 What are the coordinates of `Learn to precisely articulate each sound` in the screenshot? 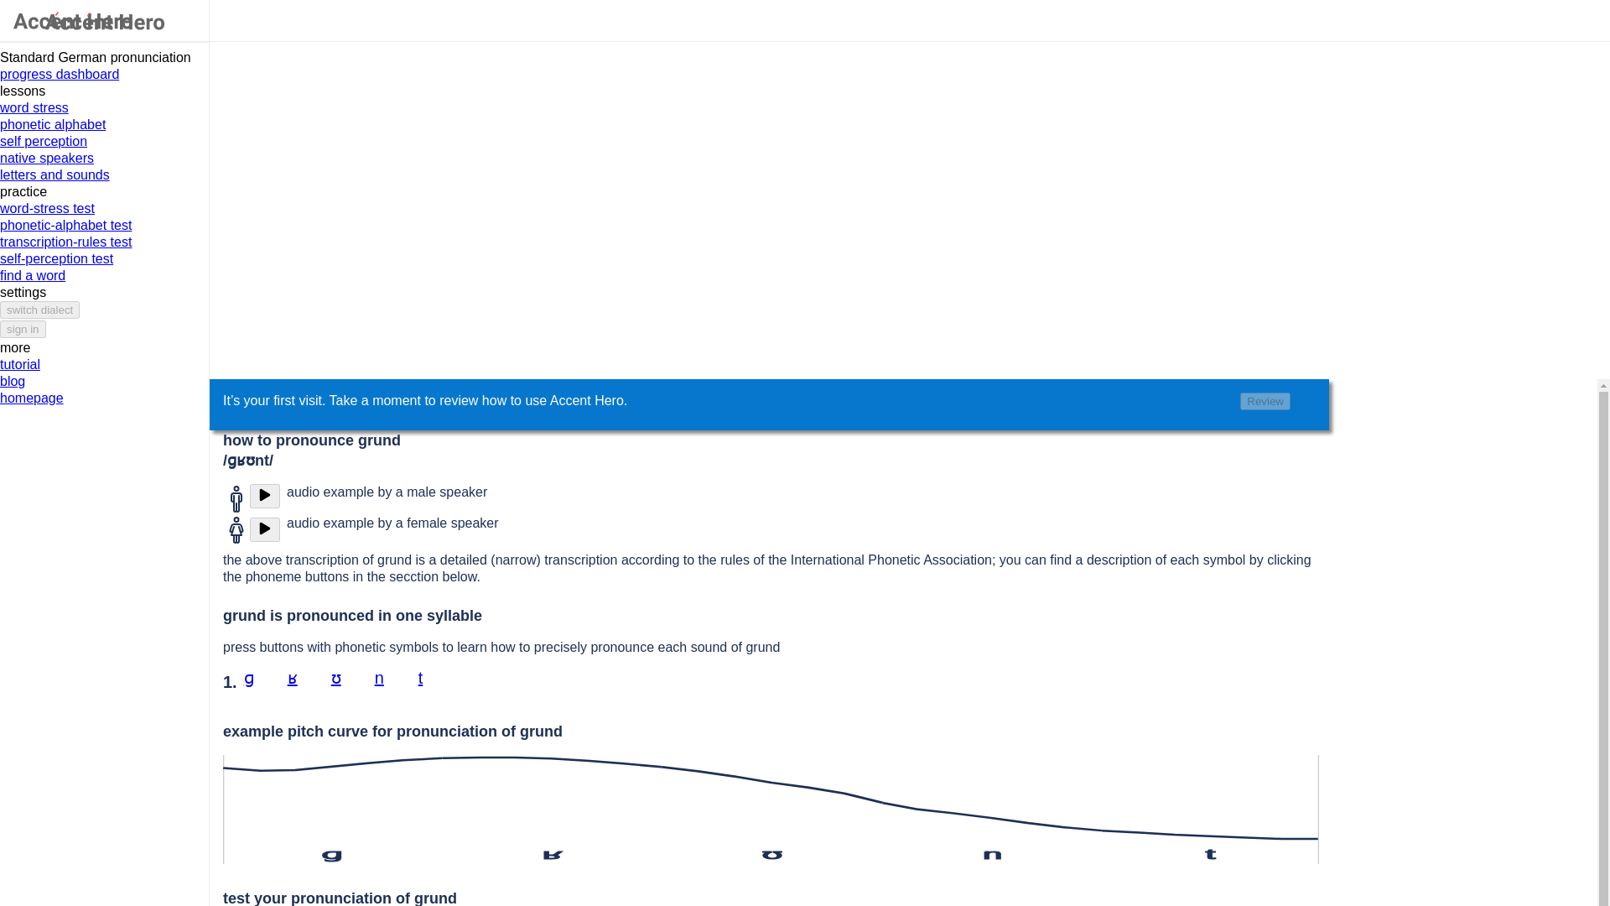 It's located at (104, 124).